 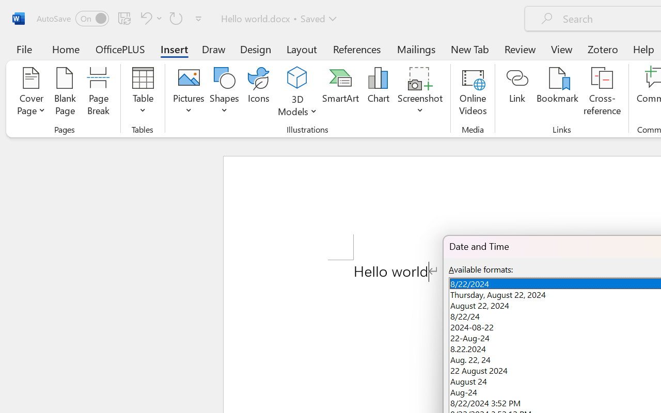 I want to click on Reject, so click(x=566, y=59).